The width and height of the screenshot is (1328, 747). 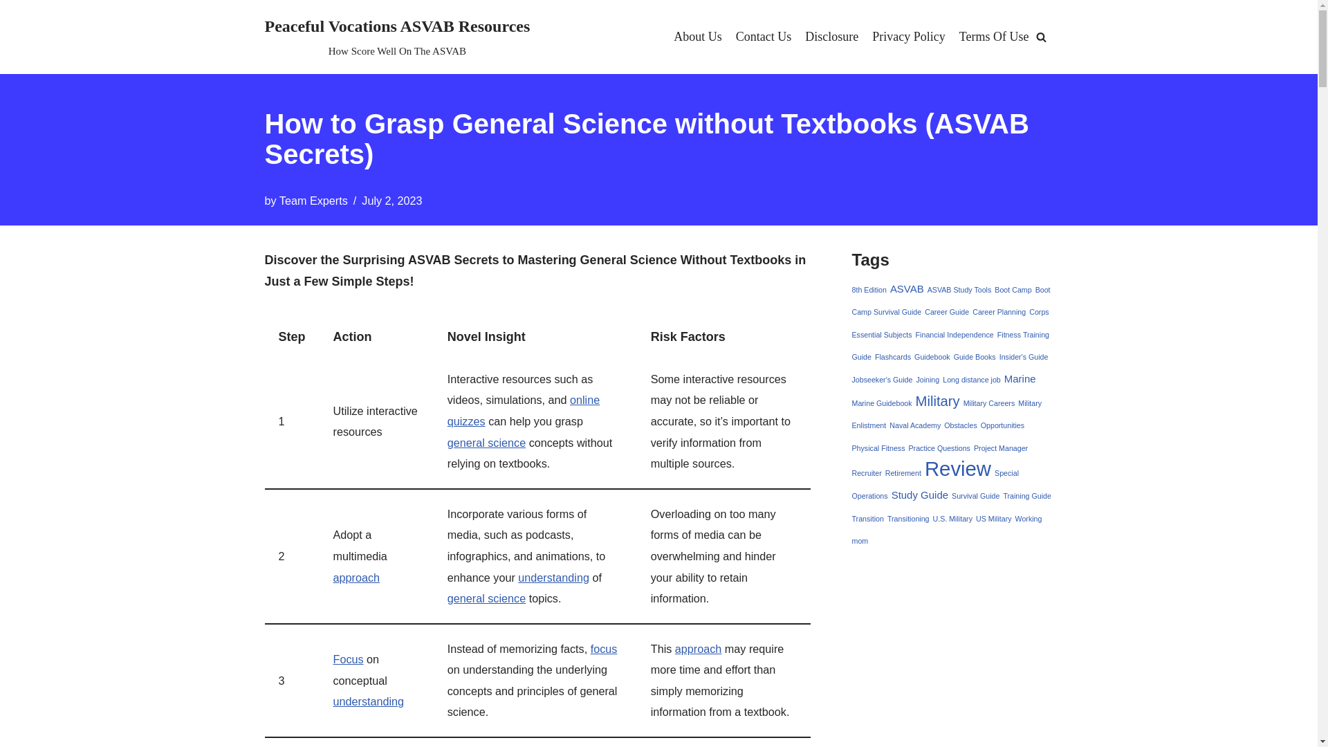 I want to click on understanding, so click(x=553, y=577).